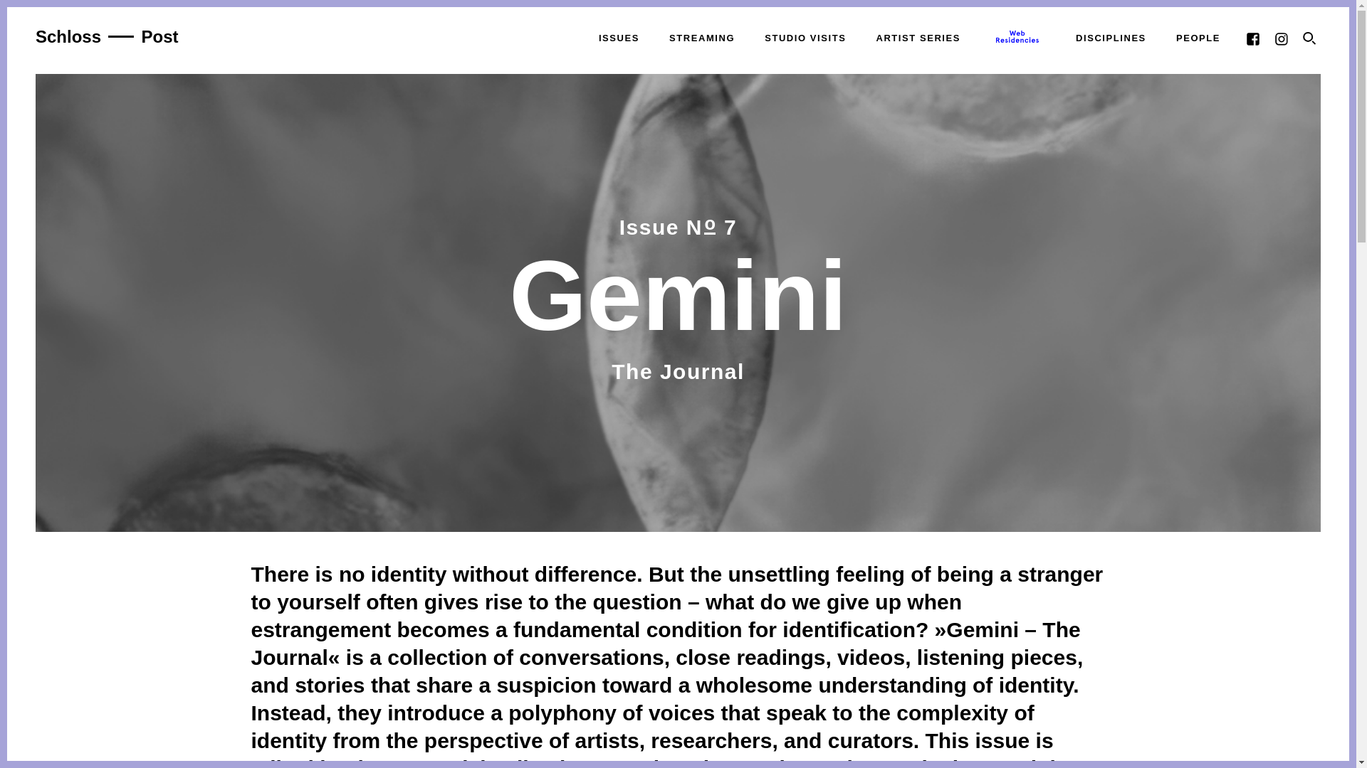 Image resolution: width=1367 pixels, height=768 pixels. I want to click on search, so click(1310, 38).